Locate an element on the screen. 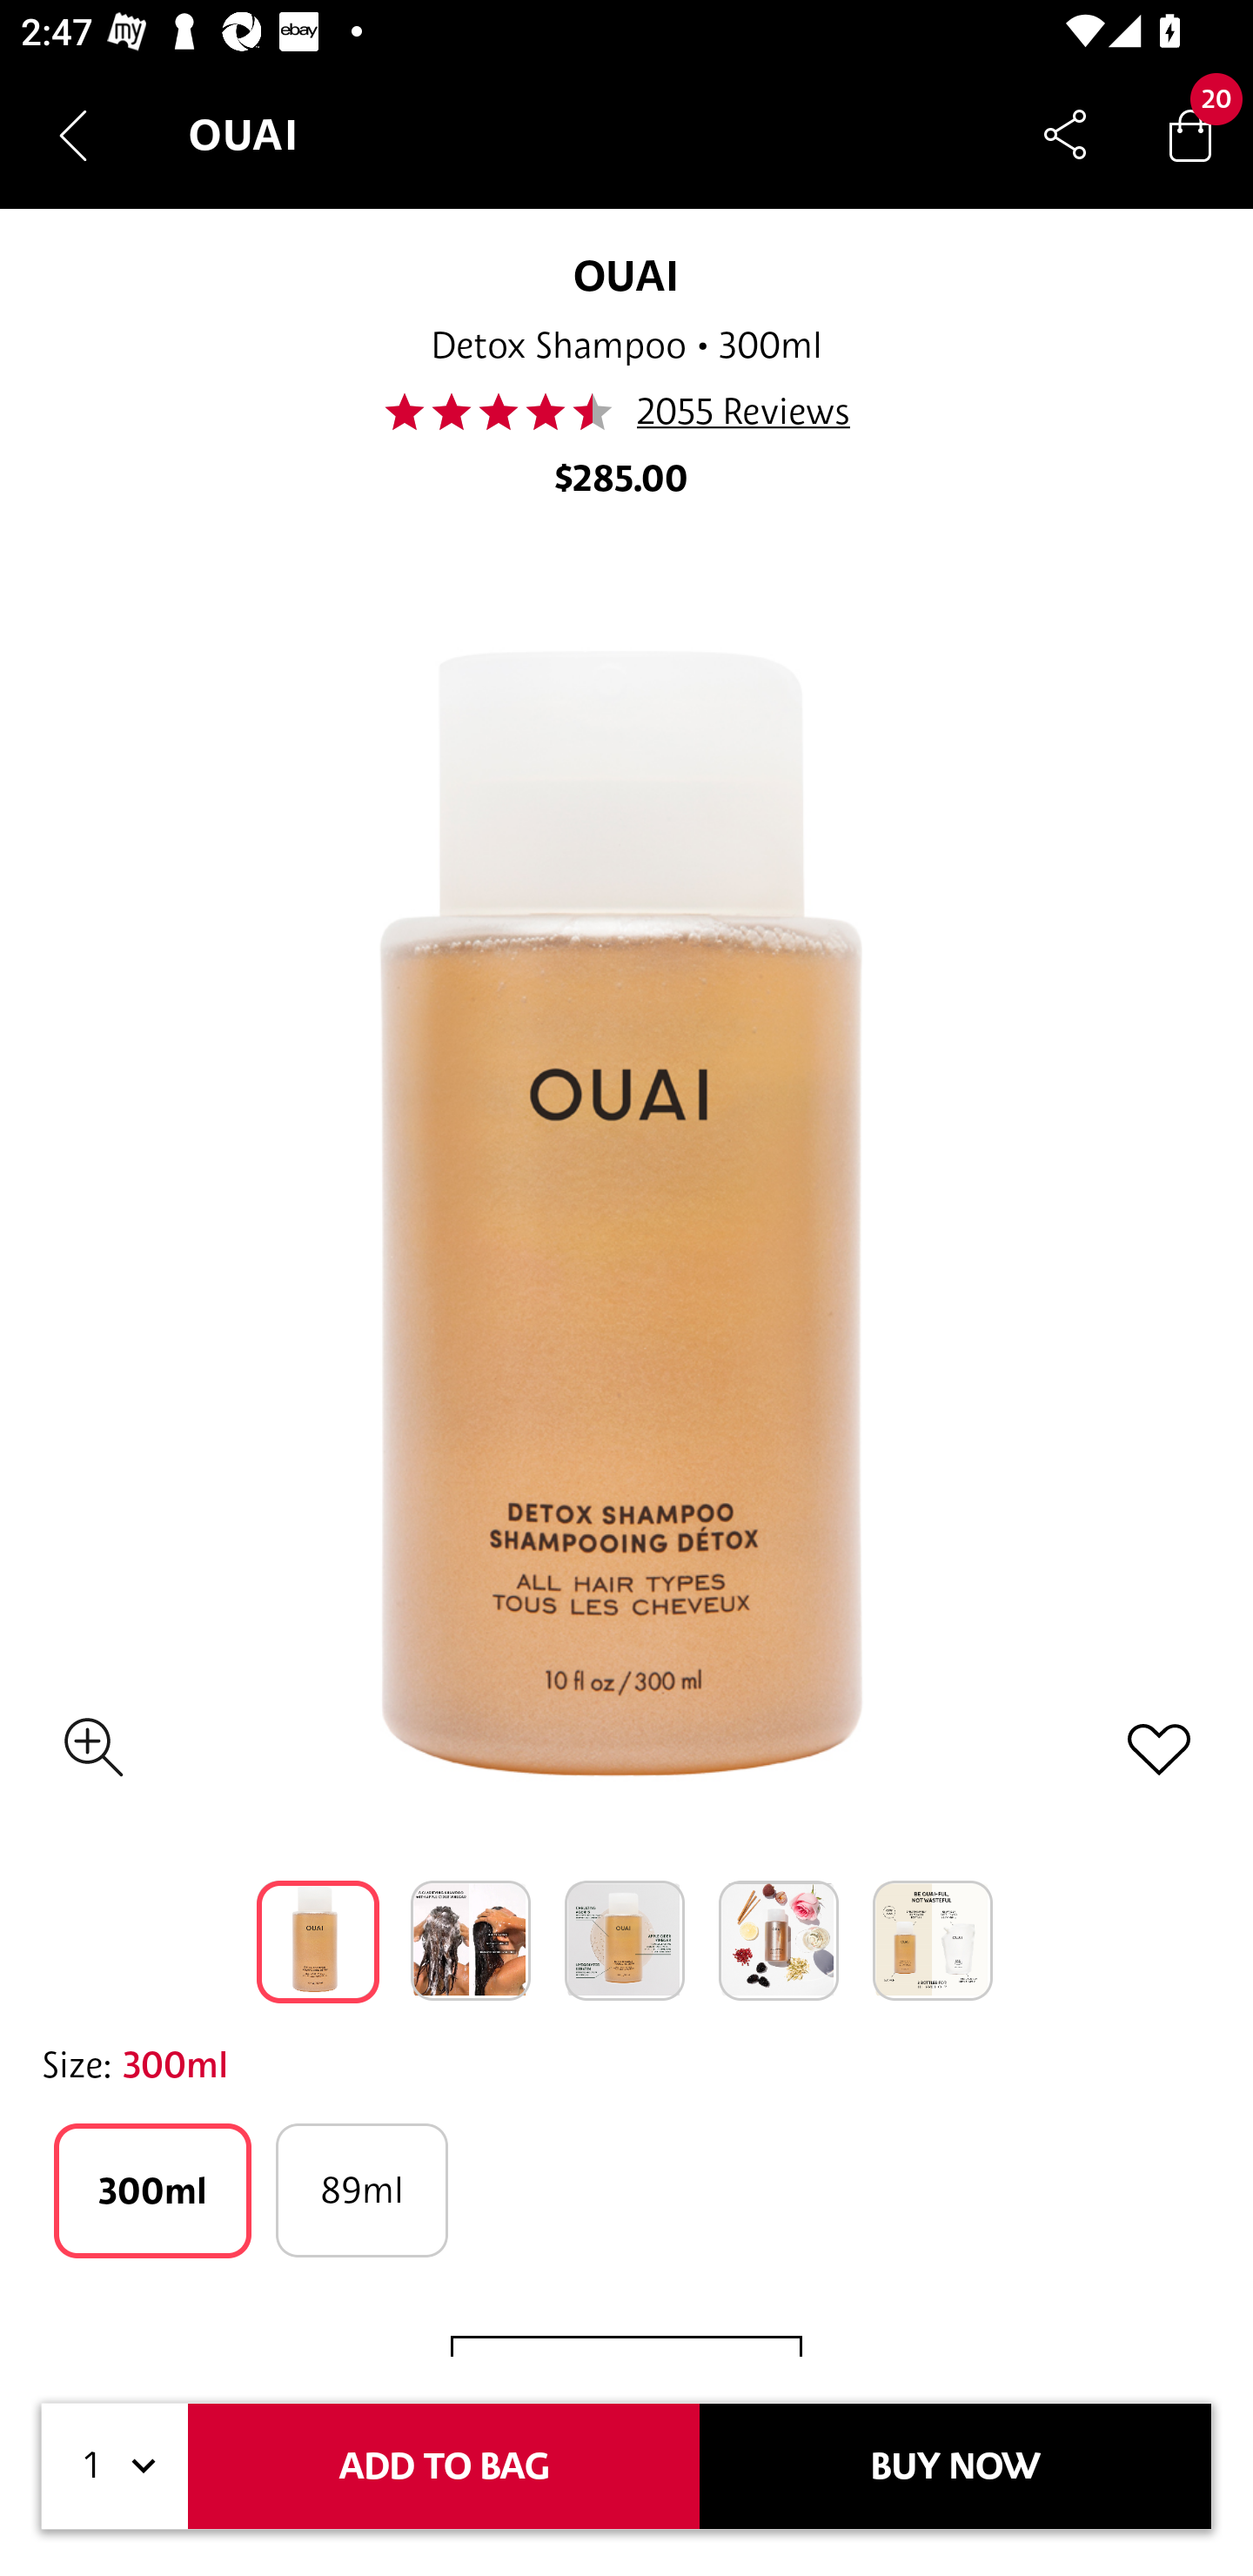 Image resolution: width=1253 pixels, height=2576 pixels. Bag is located at coordinates (1190, 134).